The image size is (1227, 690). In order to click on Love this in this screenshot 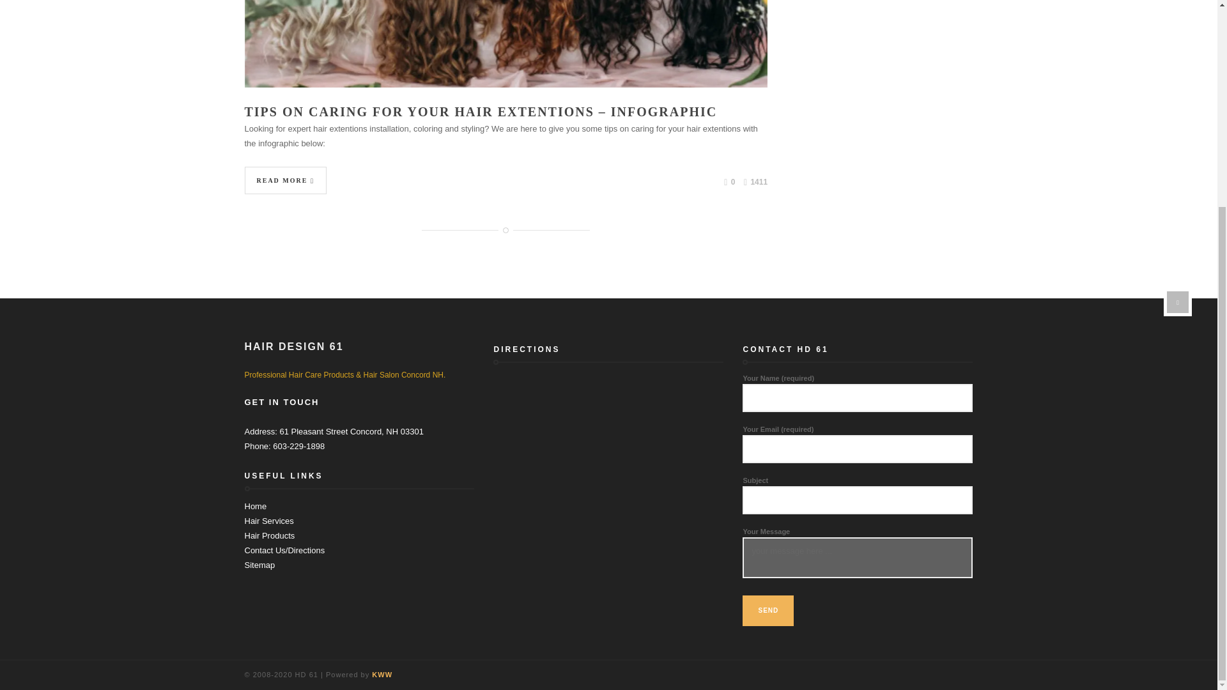, I will do `click(729, 181)`.